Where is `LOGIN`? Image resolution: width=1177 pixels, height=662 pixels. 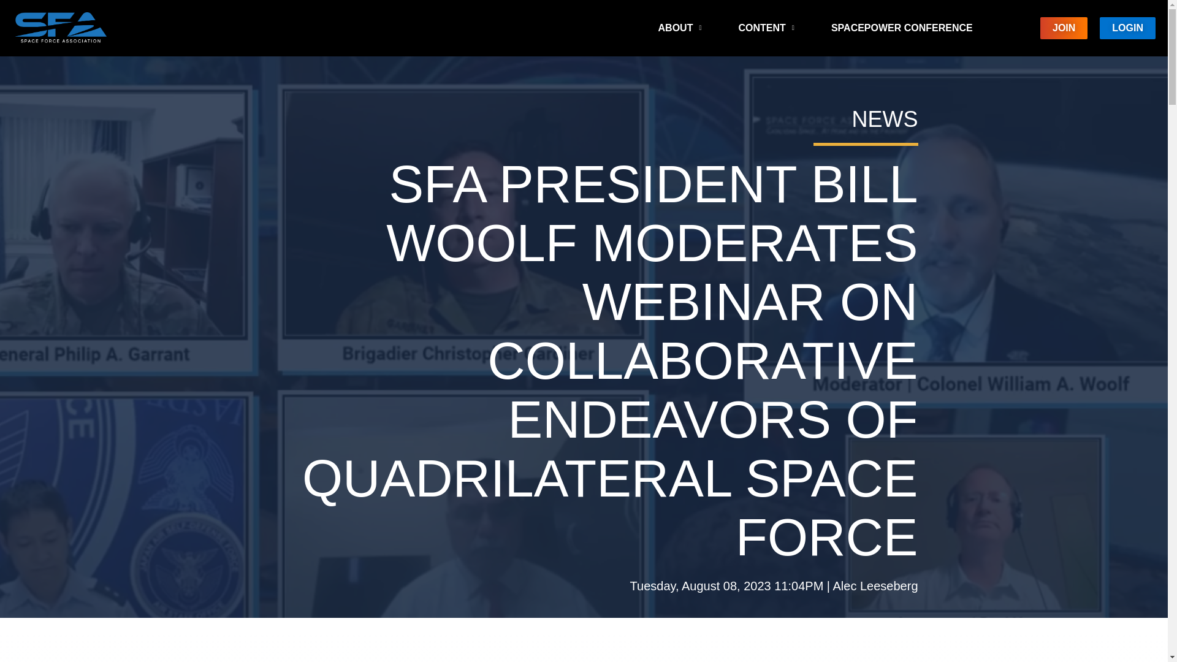 LOGIN is located at coordinates (1127, 28).